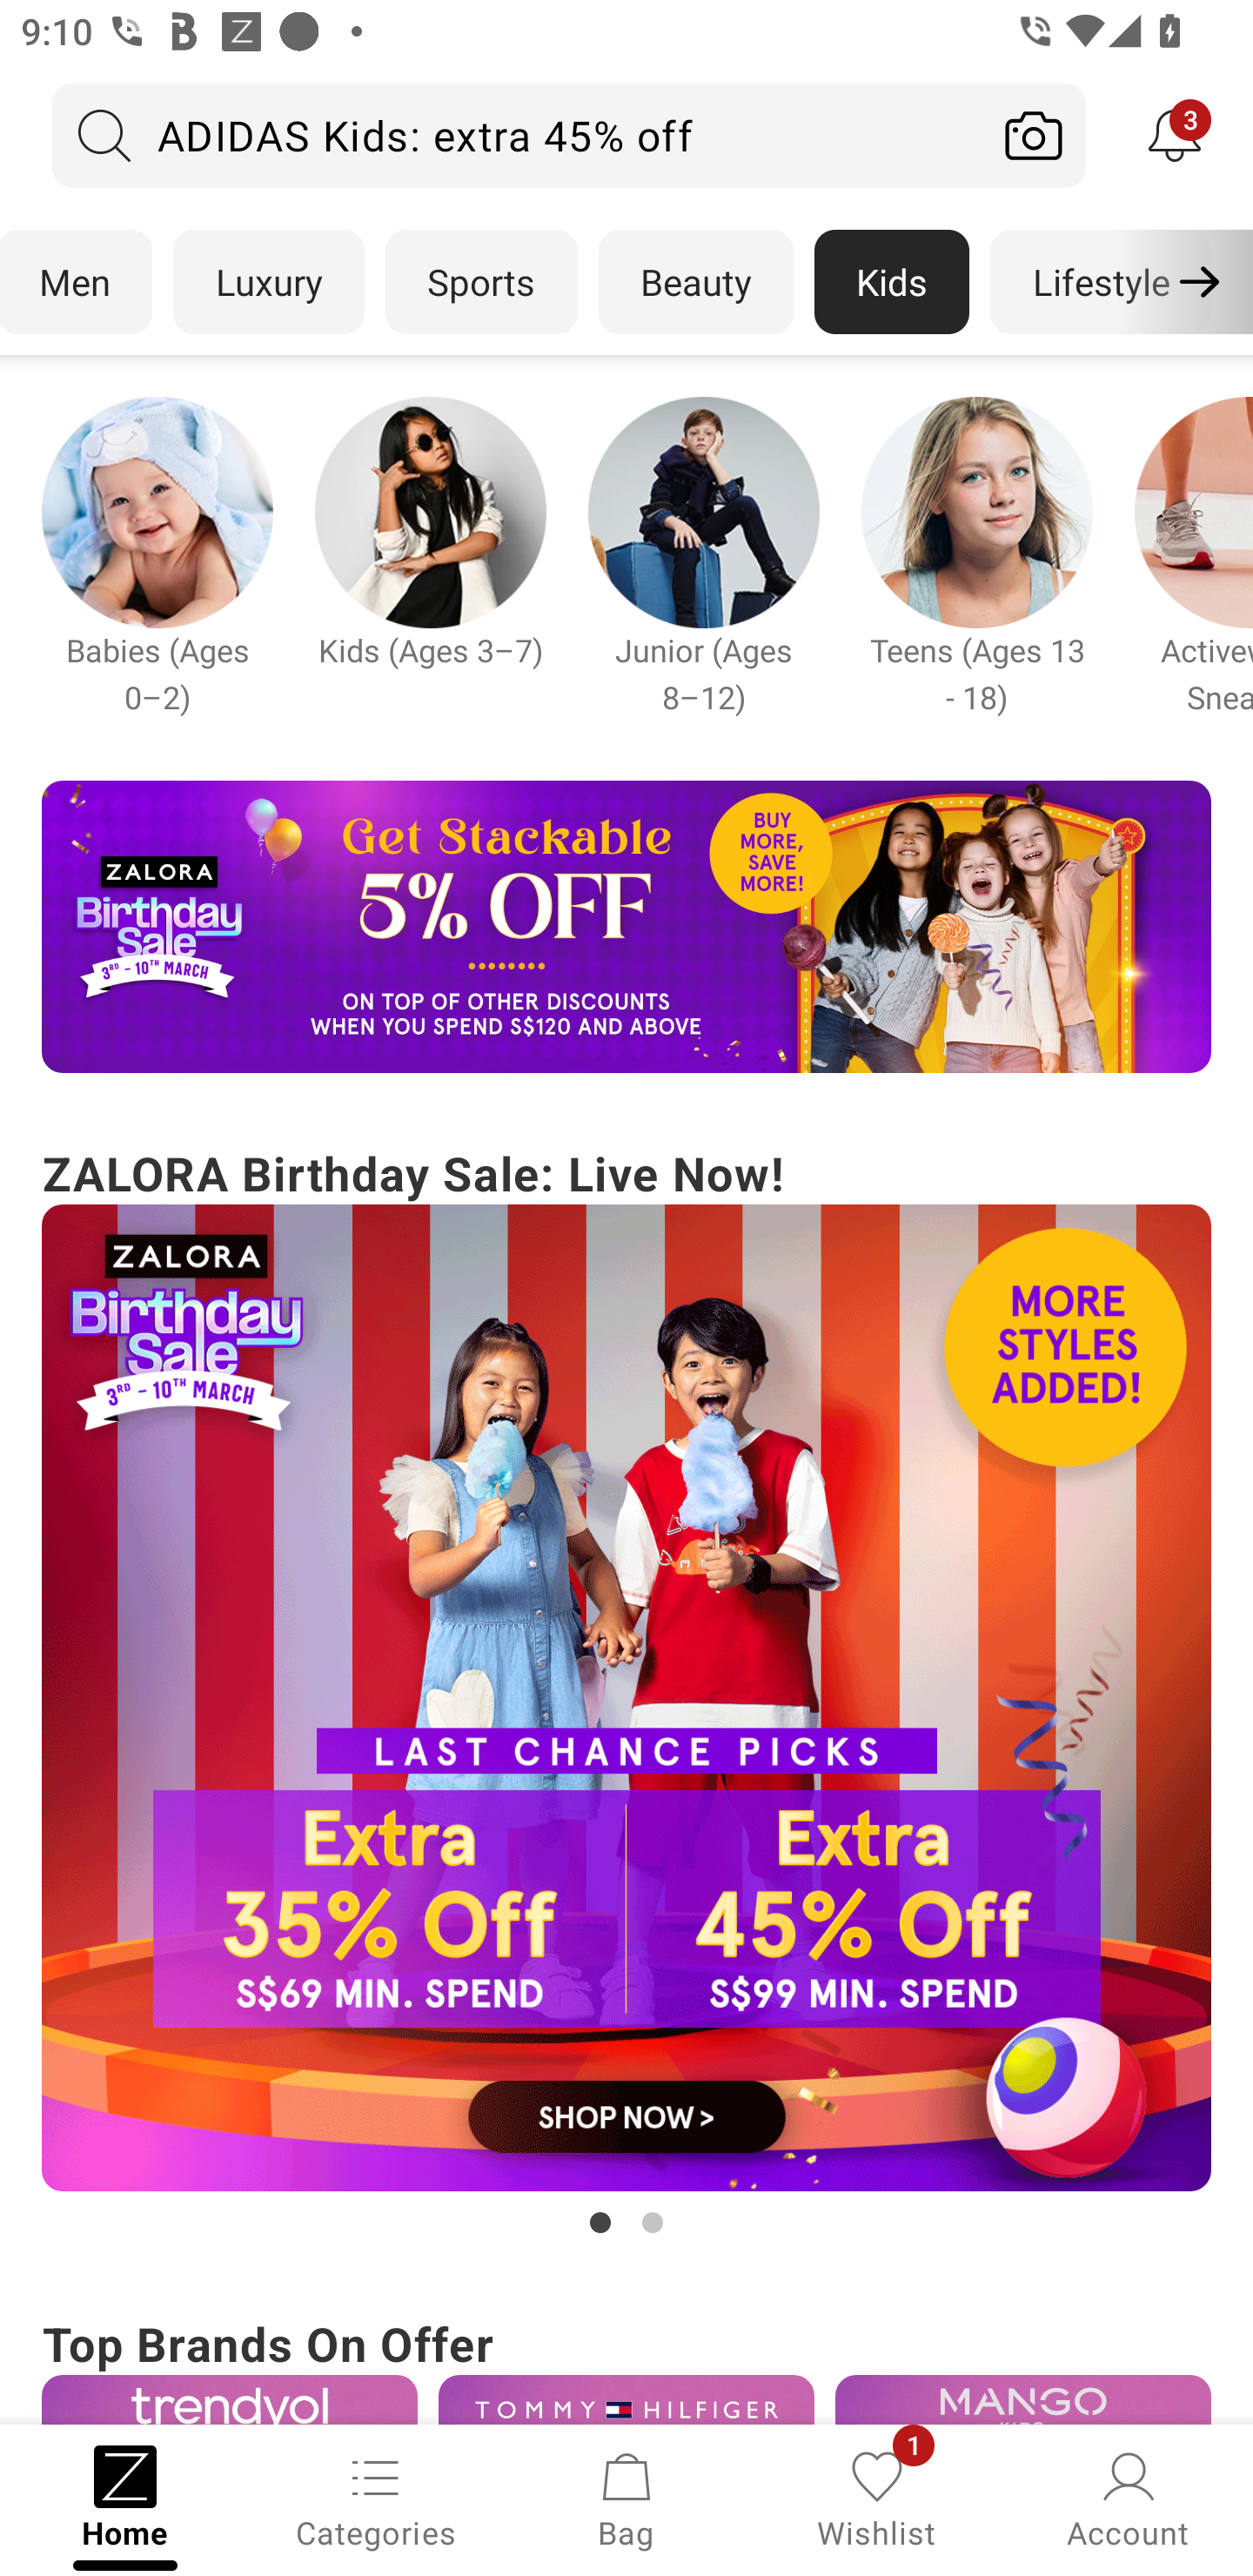  I want to click on Account, so click(1128, 2498).